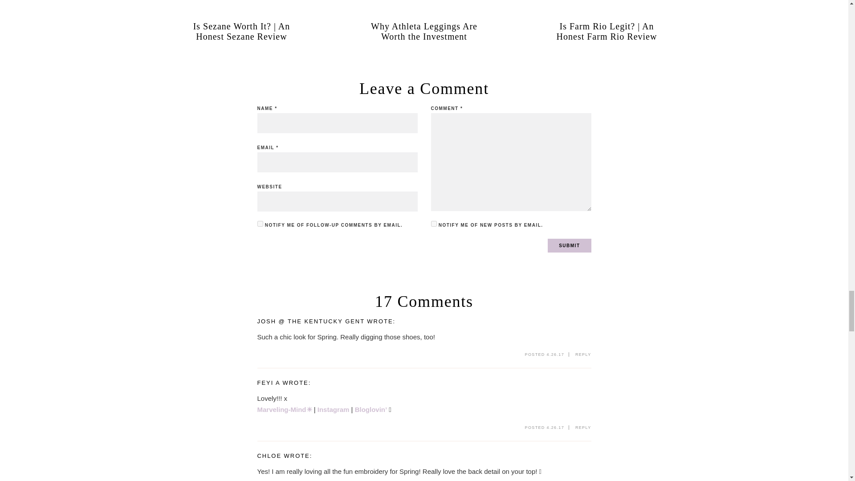  Describe the element at coordinates (569, 245) in the screenshot. I see `Submit` at that location.